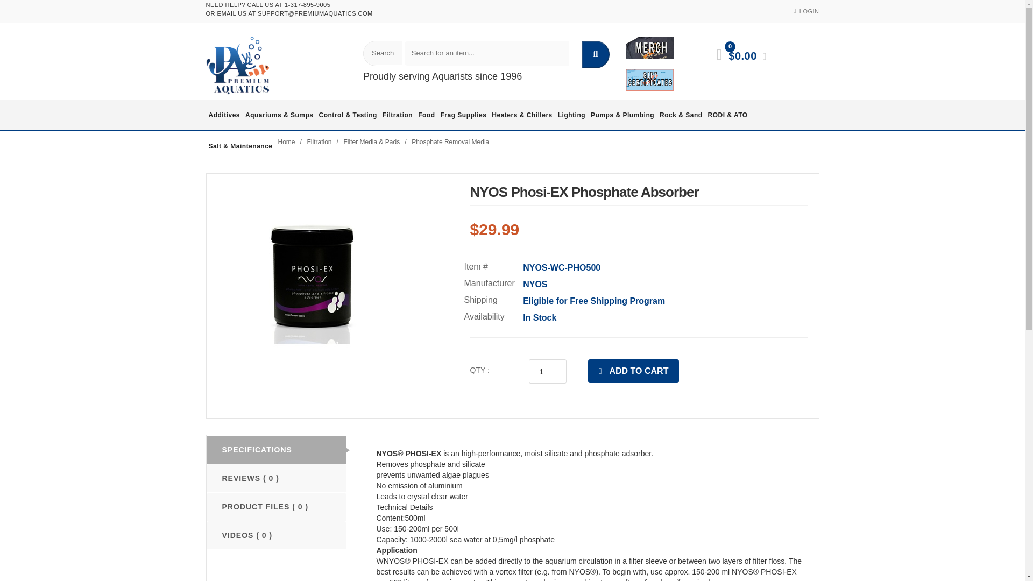  I want to click on Search, so click(382, 53).